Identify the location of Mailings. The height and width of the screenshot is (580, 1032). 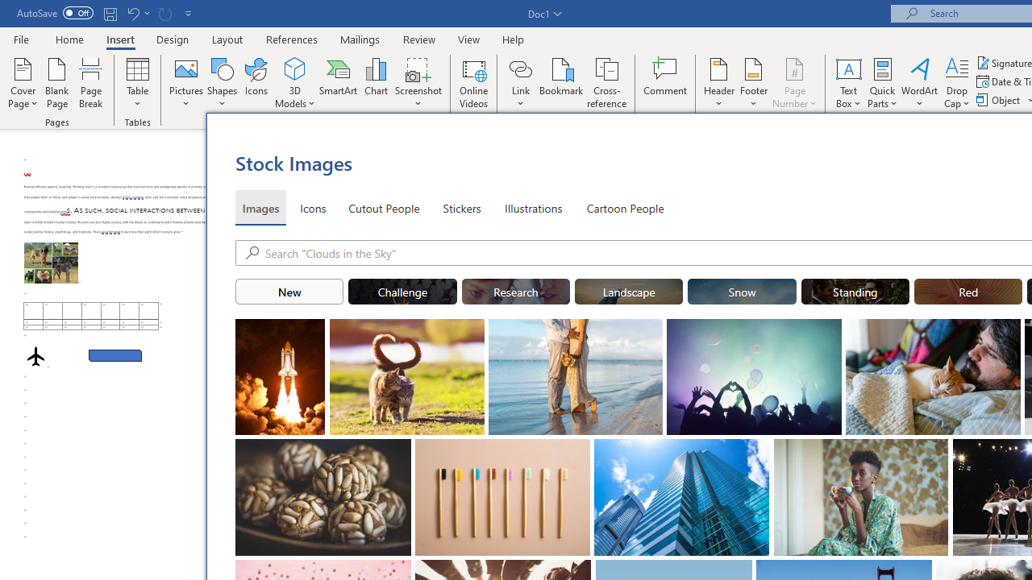
(360, 39).